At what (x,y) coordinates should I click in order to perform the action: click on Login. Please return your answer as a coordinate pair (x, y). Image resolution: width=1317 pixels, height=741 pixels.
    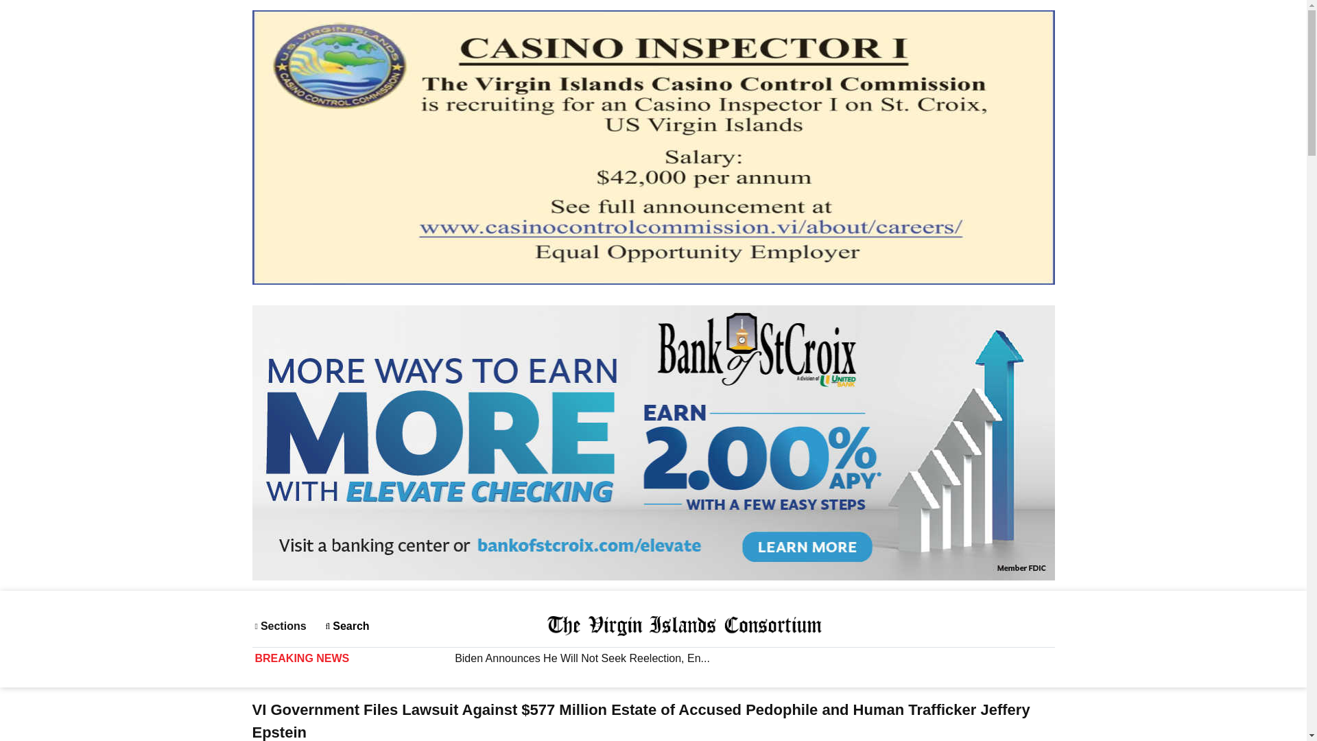
    Looking at the image, I should click on (1030, 626).